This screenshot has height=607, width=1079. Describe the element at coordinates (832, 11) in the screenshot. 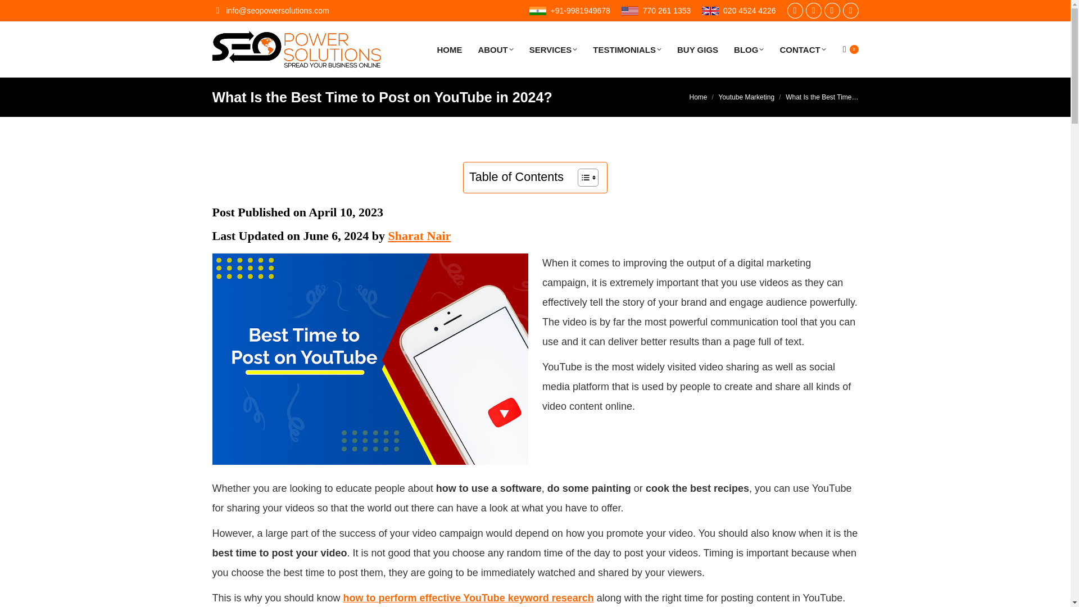

I see `Linkedin page opens in new window` at that location.